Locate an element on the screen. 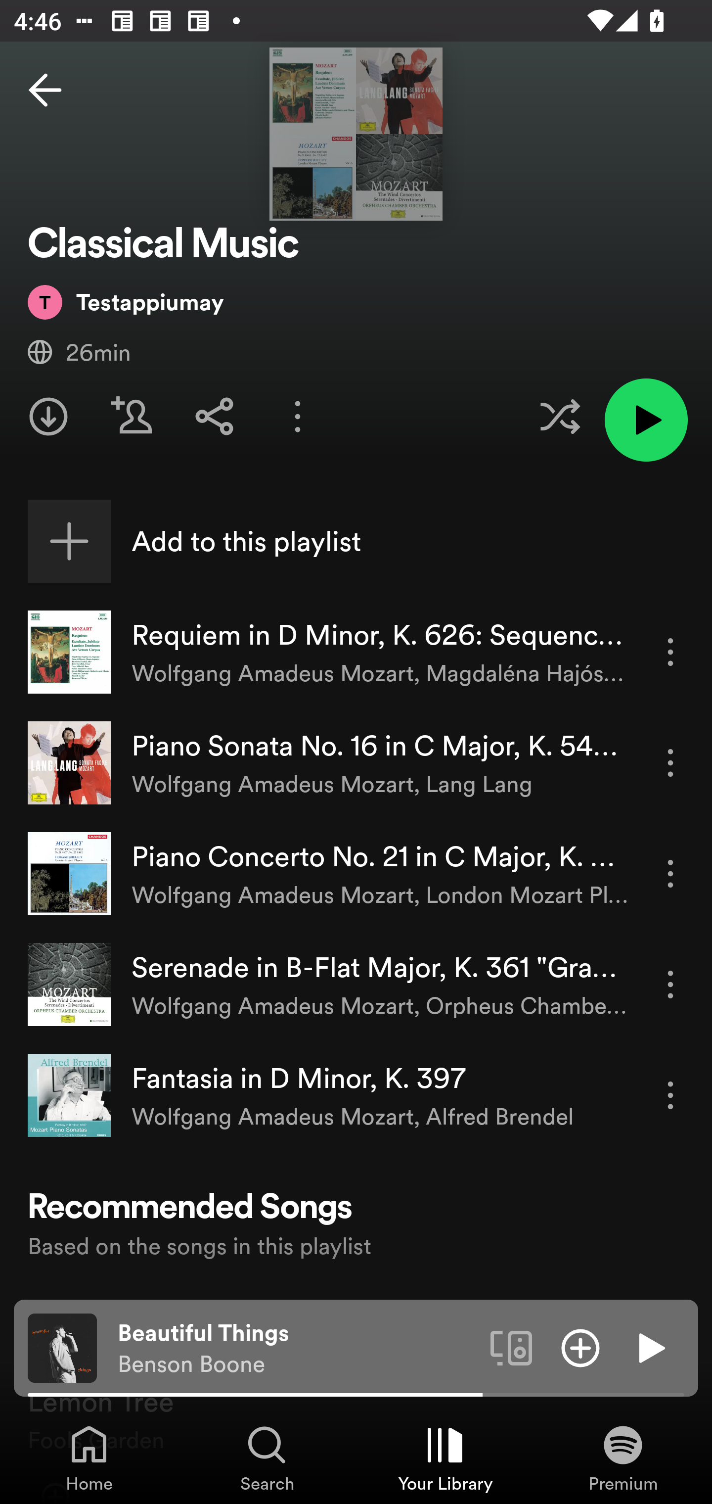 The image size is (712, 1504). Add to this playlist is located at coordinates (356, 541).